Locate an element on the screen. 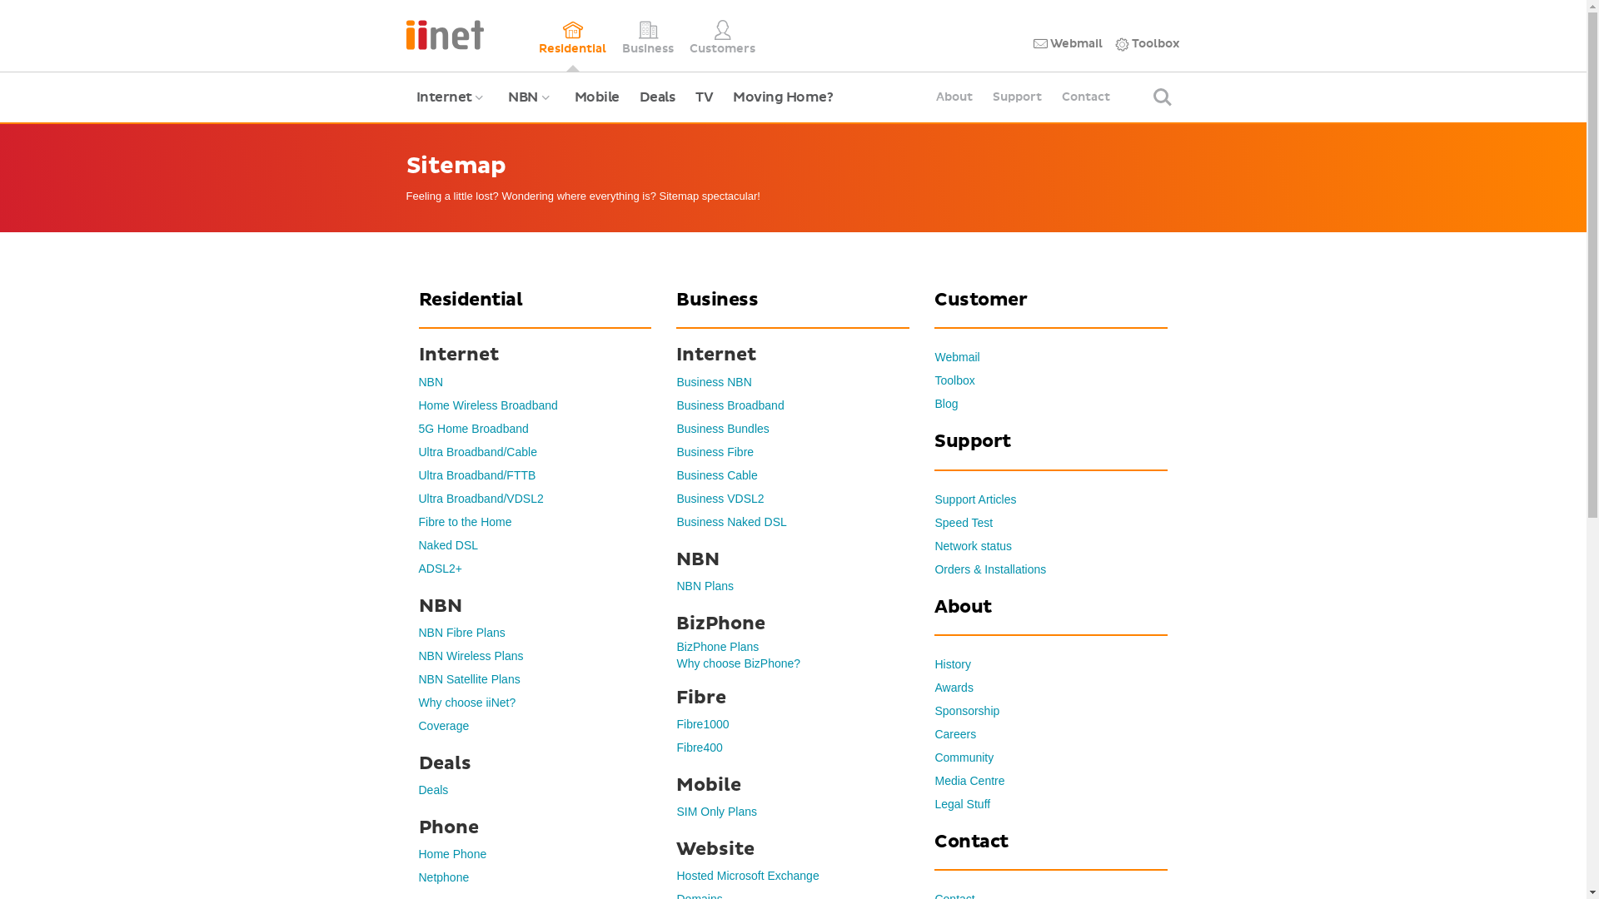 The image size is (1599, 899). Business Fibre is located at coordinates (715, 452).